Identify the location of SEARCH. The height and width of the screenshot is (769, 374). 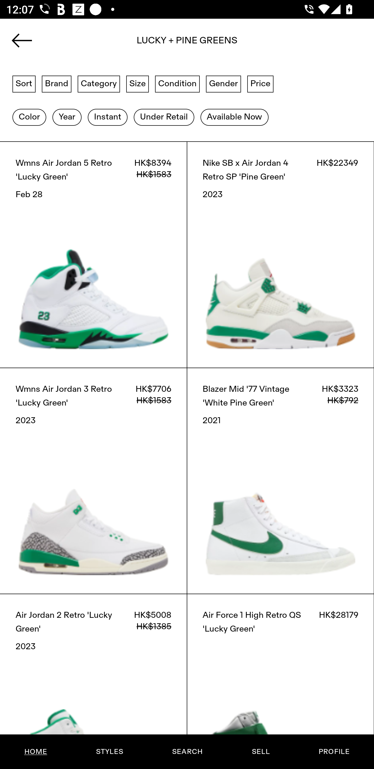
(187, 752).